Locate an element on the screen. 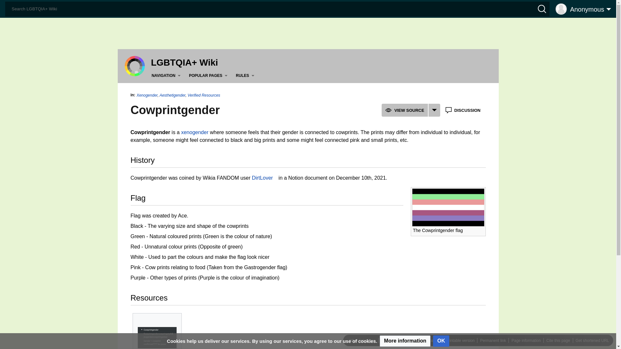  NAVIGATION is located at coordinates (167, 76).